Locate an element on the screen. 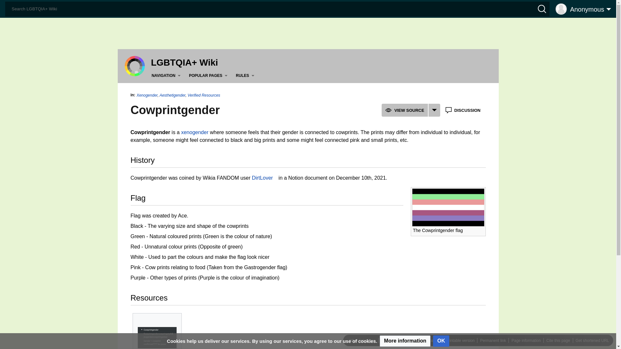  NAVIGATION is located at coordinates (167, 76).